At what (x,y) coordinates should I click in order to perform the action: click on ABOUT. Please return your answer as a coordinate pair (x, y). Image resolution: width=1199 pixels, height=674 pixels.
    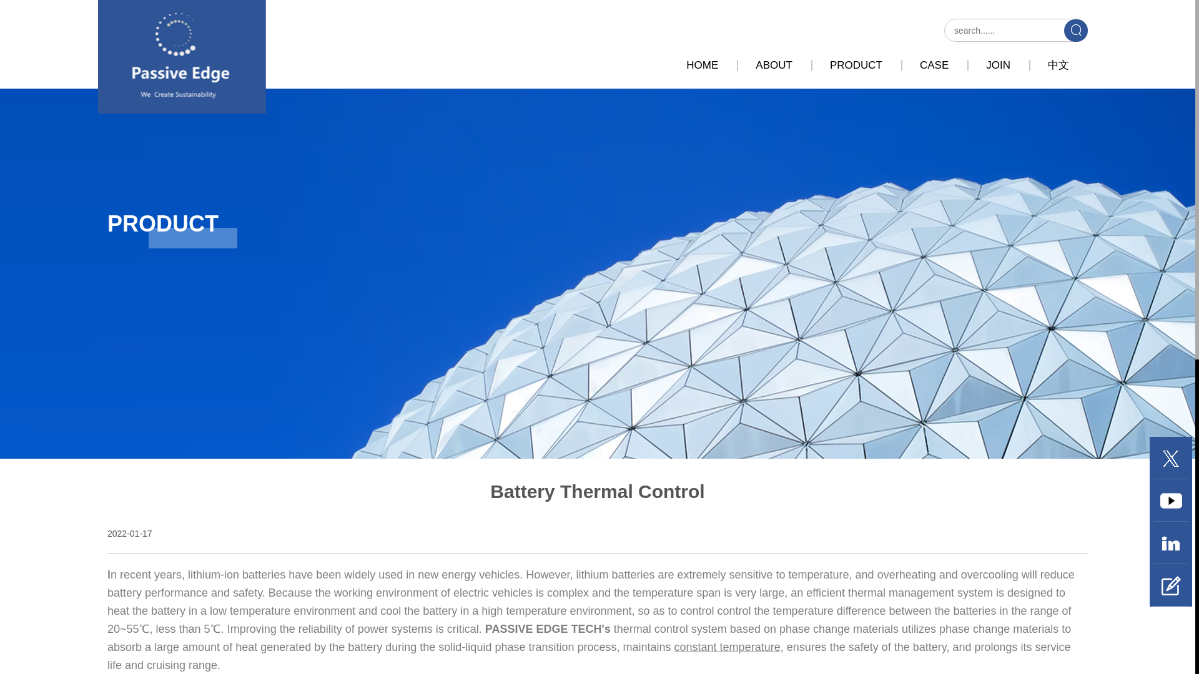
    Looking at the image, I should click on (774, 65).